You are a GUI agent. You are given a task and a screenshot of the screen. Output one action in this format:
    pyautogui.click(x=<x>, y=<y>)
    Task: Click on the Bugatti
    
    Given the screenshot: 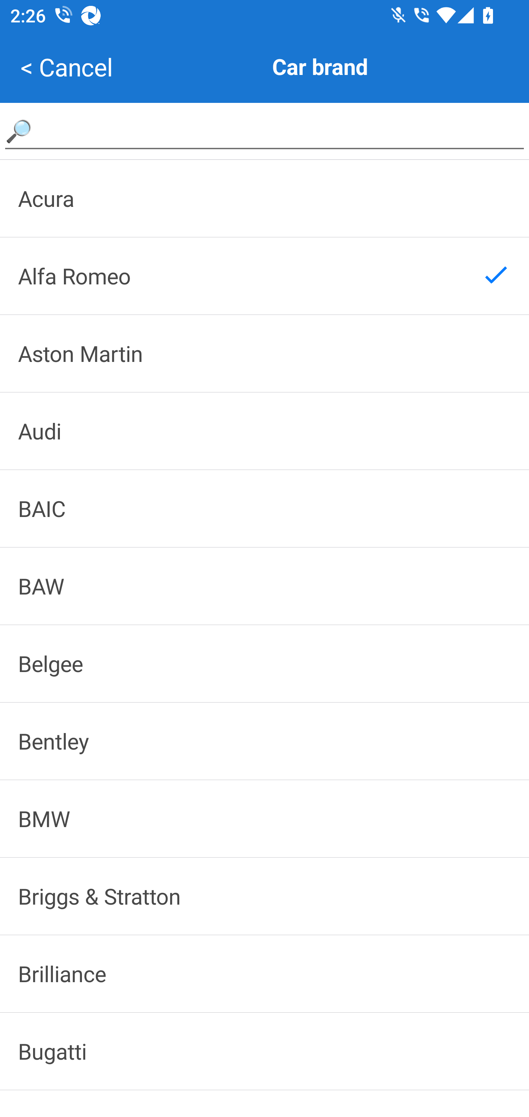 What is the action you would take?
    pyautogui.click(x=264, y=1052)
    